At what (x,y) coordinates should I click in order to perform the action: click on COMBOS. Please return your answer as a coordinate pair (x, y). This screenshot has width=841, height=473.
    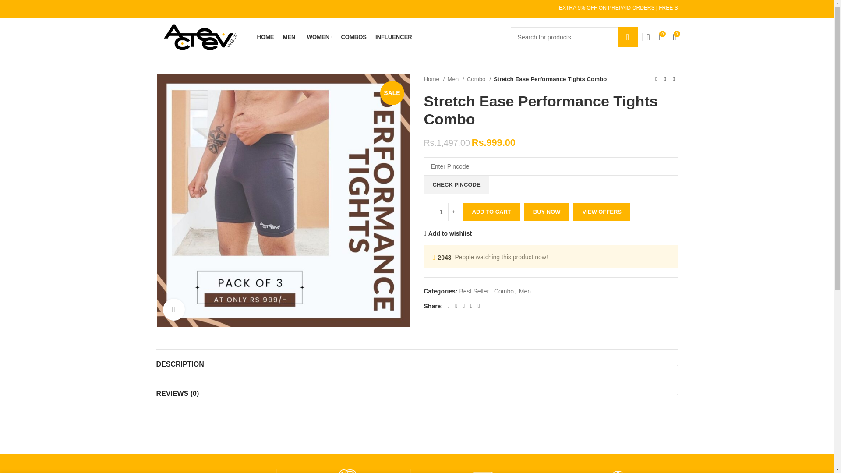
    Looking at the image, I should click on (353, 37).